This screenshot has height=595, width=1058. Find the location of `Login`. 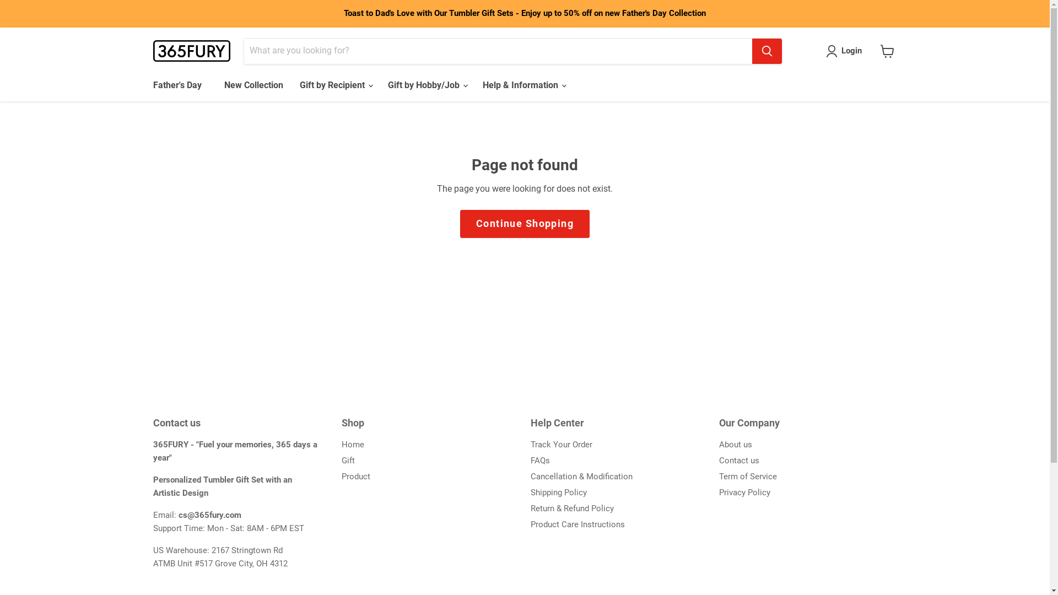

Login is located at coordinates (846, 51).